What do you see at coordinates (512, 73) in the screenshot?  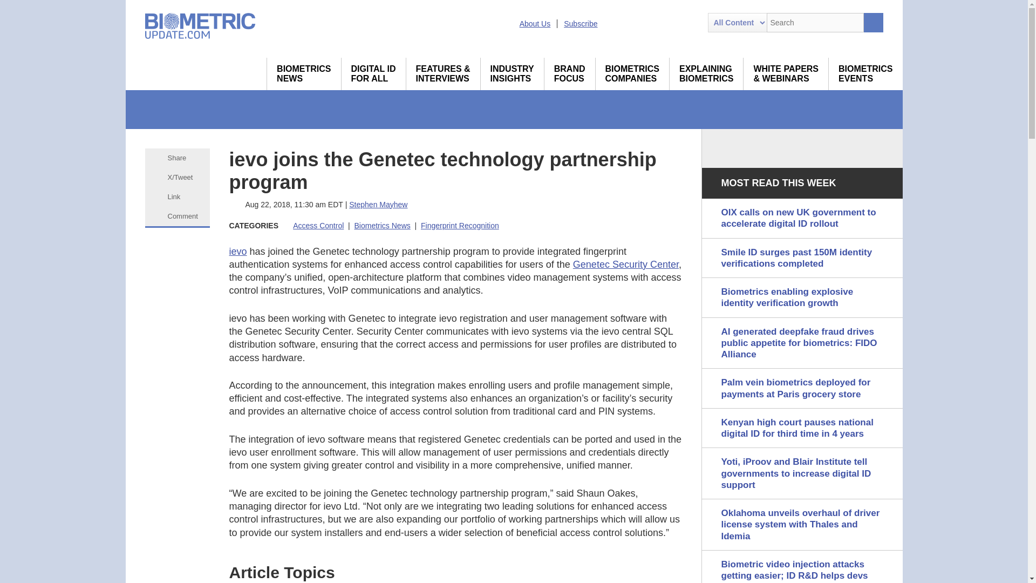 I see `Guest posts written by biometrics industry experts ` at bounding box center [512, 73].